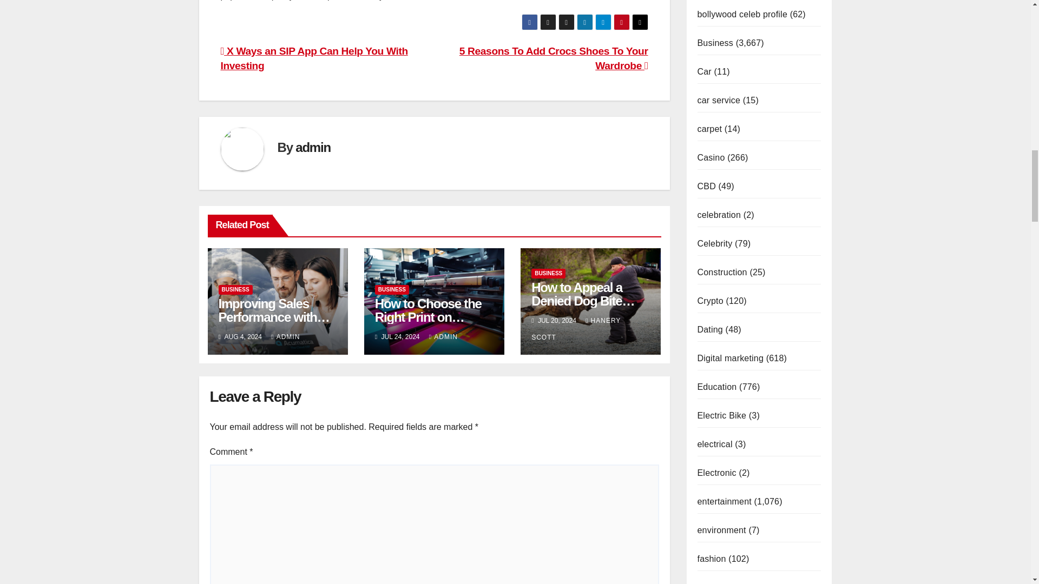 This screenshot has width=1039, height=584. I want to click on X Ways an SIP App Can Help You With Investing, so click(314, 58).